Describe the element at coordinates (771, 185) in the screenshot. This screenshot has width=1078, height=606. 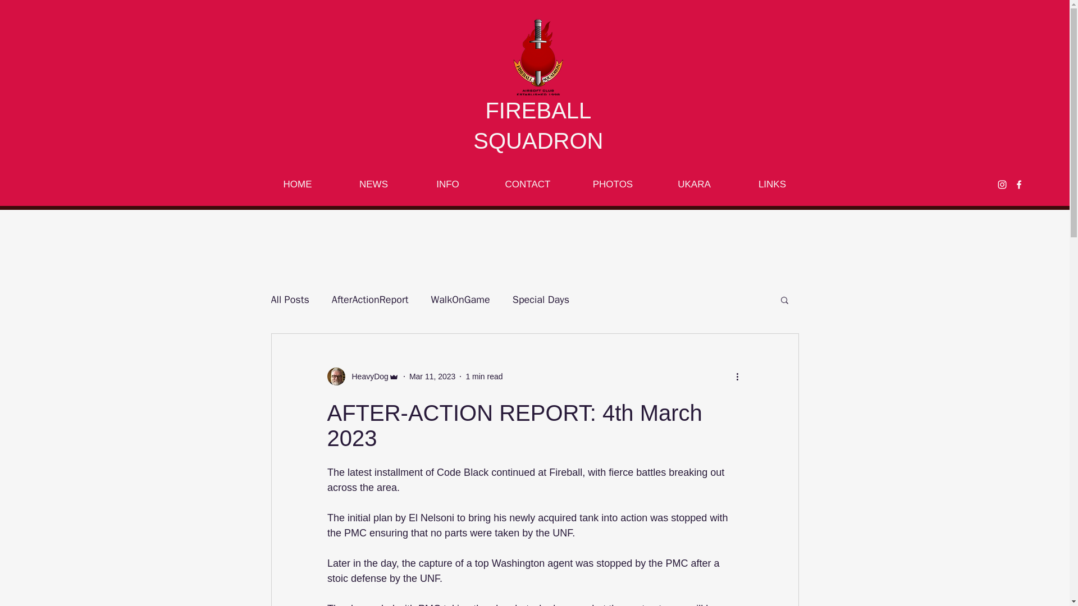
I see `LINKS` at that location.